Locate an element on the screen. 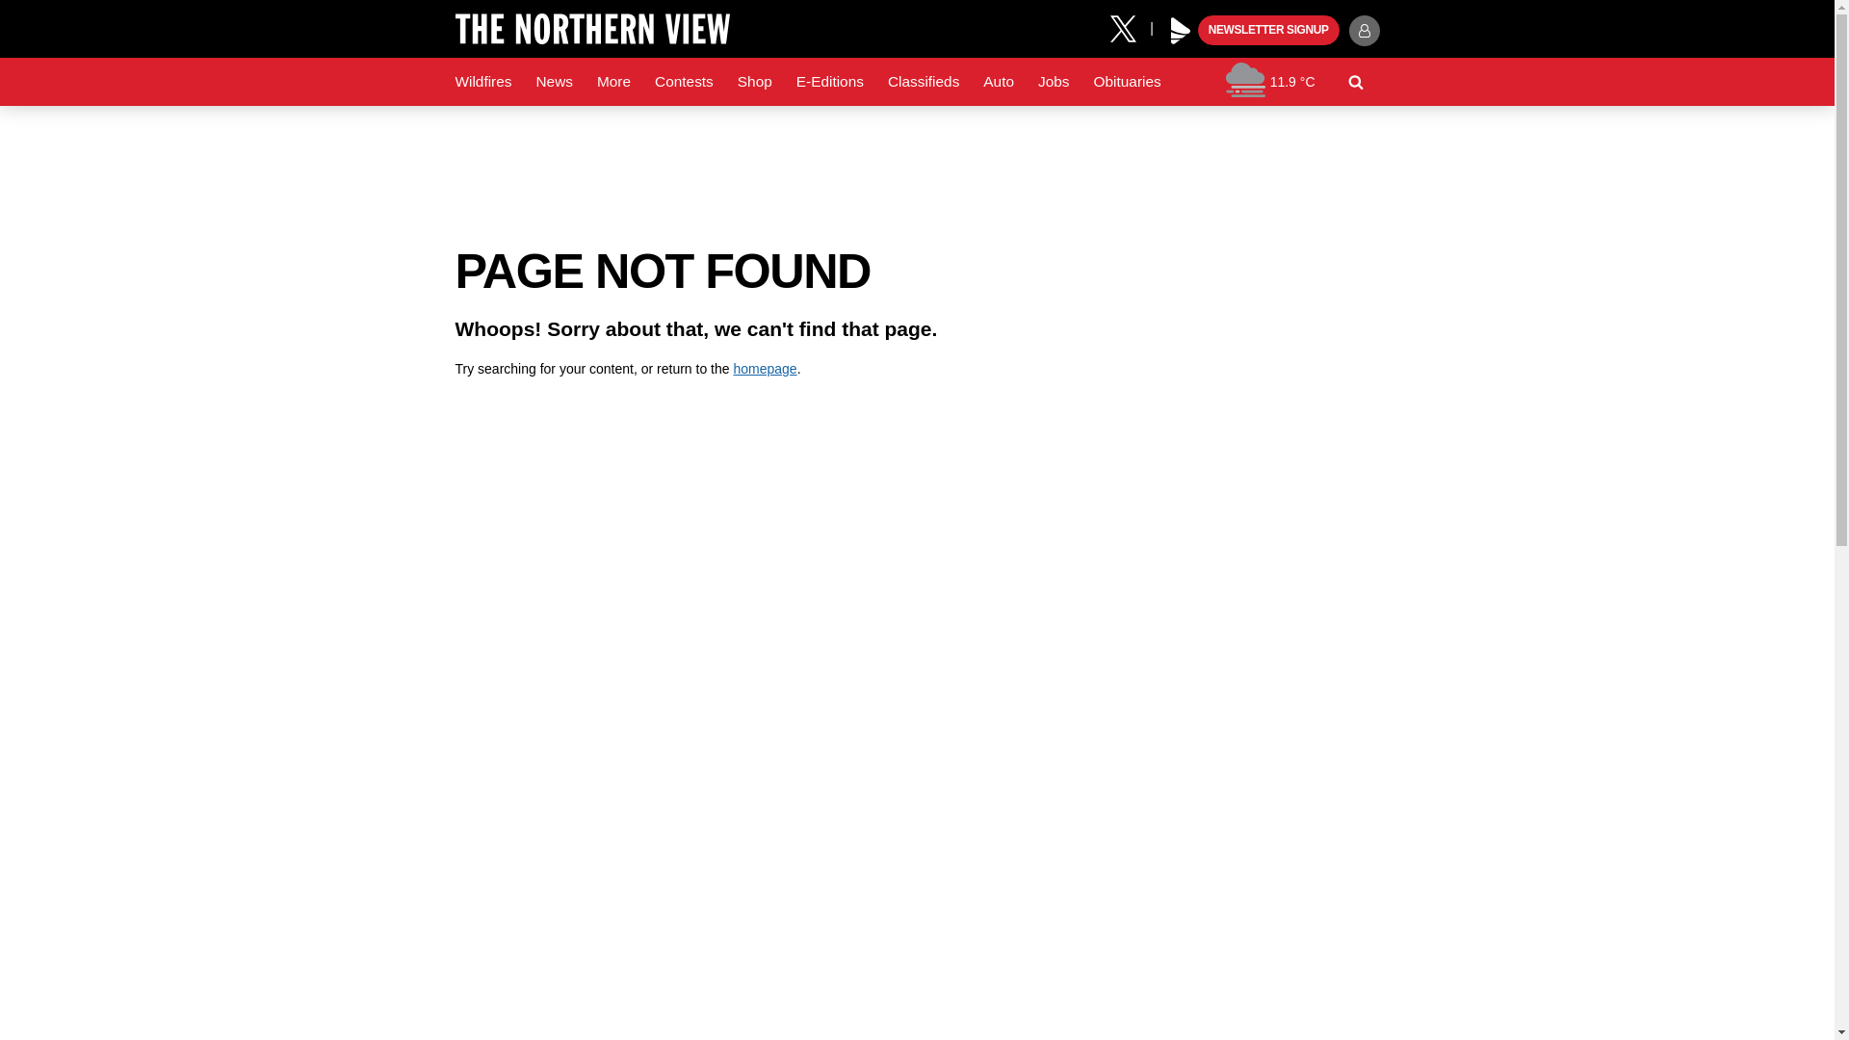 Image resolution: width=1849 pixels, height=1040 pixels. News is located at coordinates (553, 82).